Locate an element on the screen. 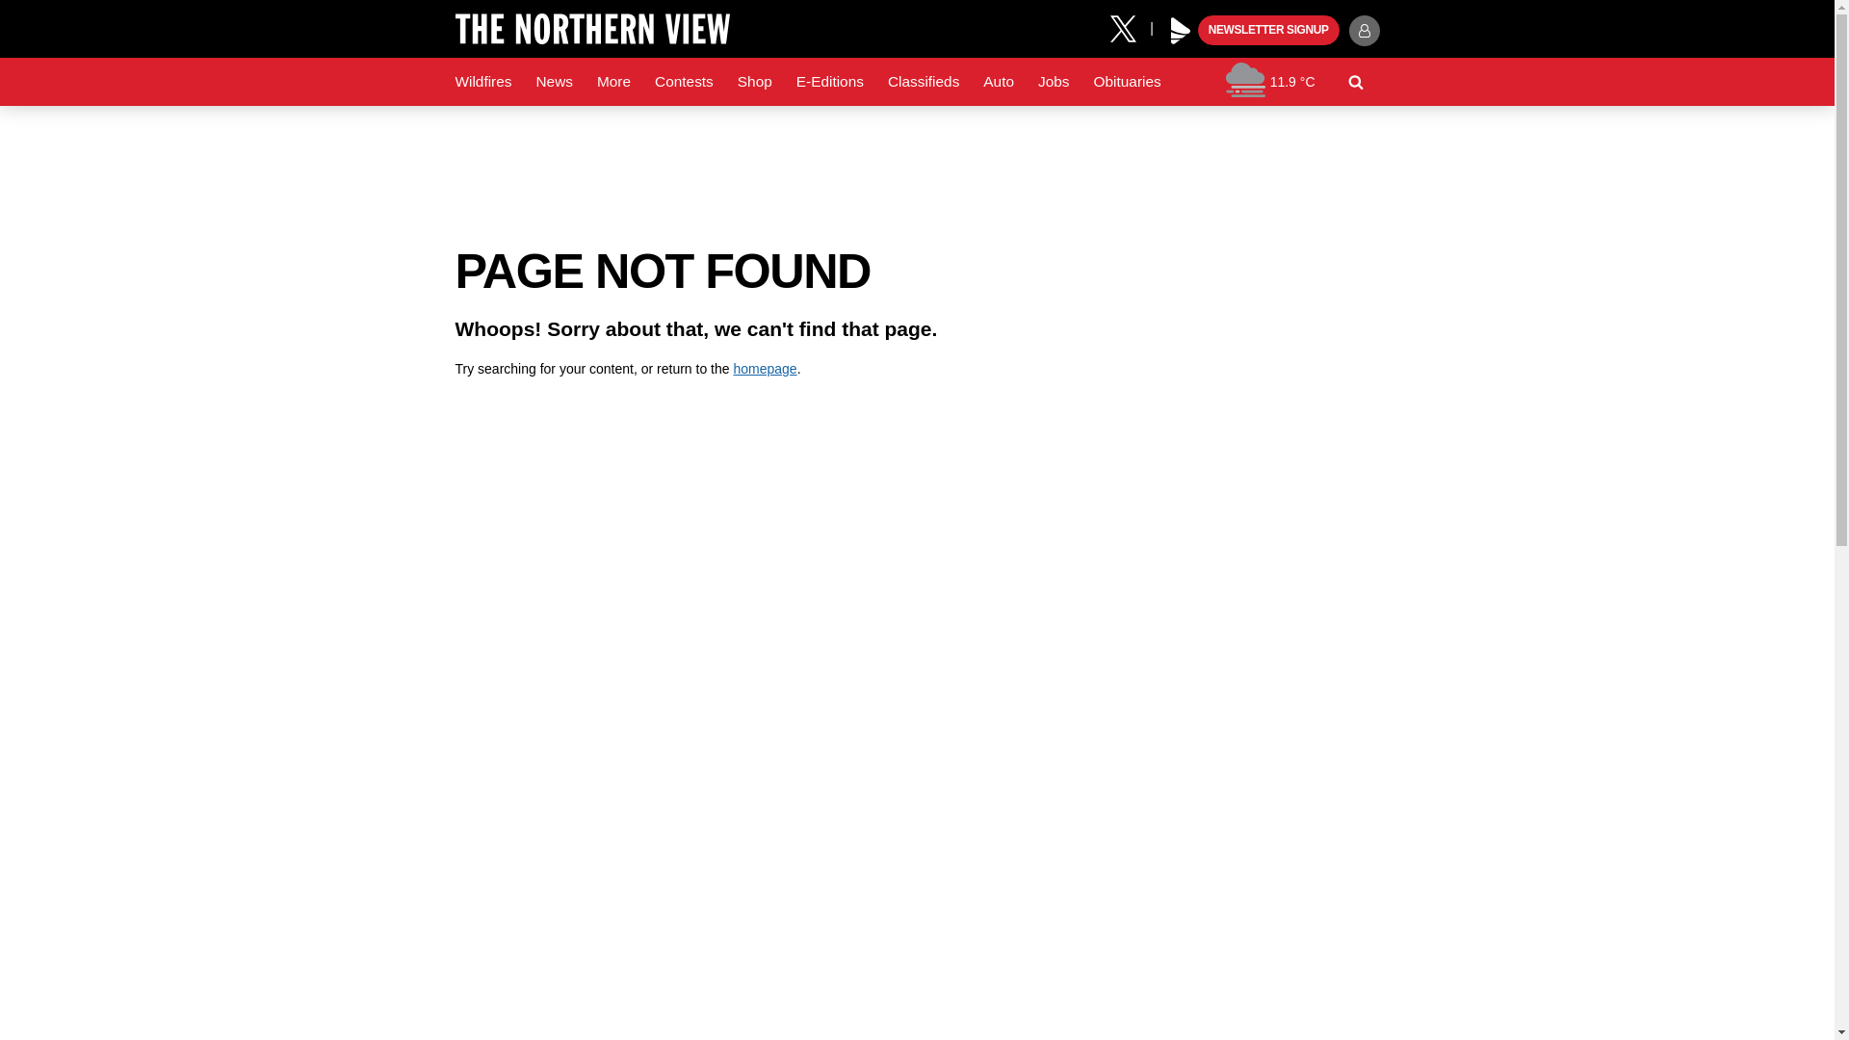 Image resolution: width=1849 pixels, height=1040 pixels. News is located at coordinates (553, 82).